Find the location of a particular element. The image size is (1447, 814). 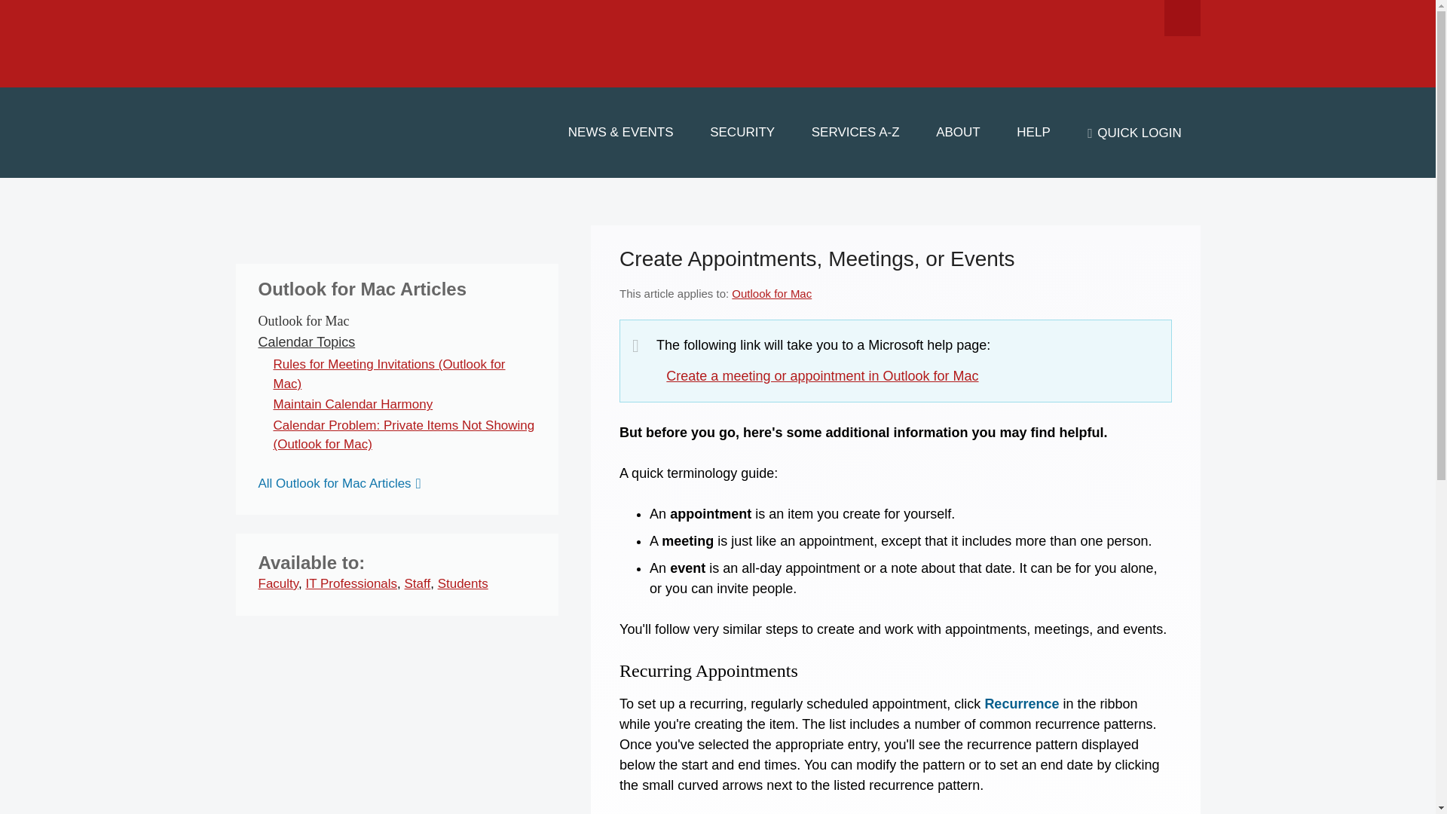

Calendar Topics is located at coordinates (306, 342).